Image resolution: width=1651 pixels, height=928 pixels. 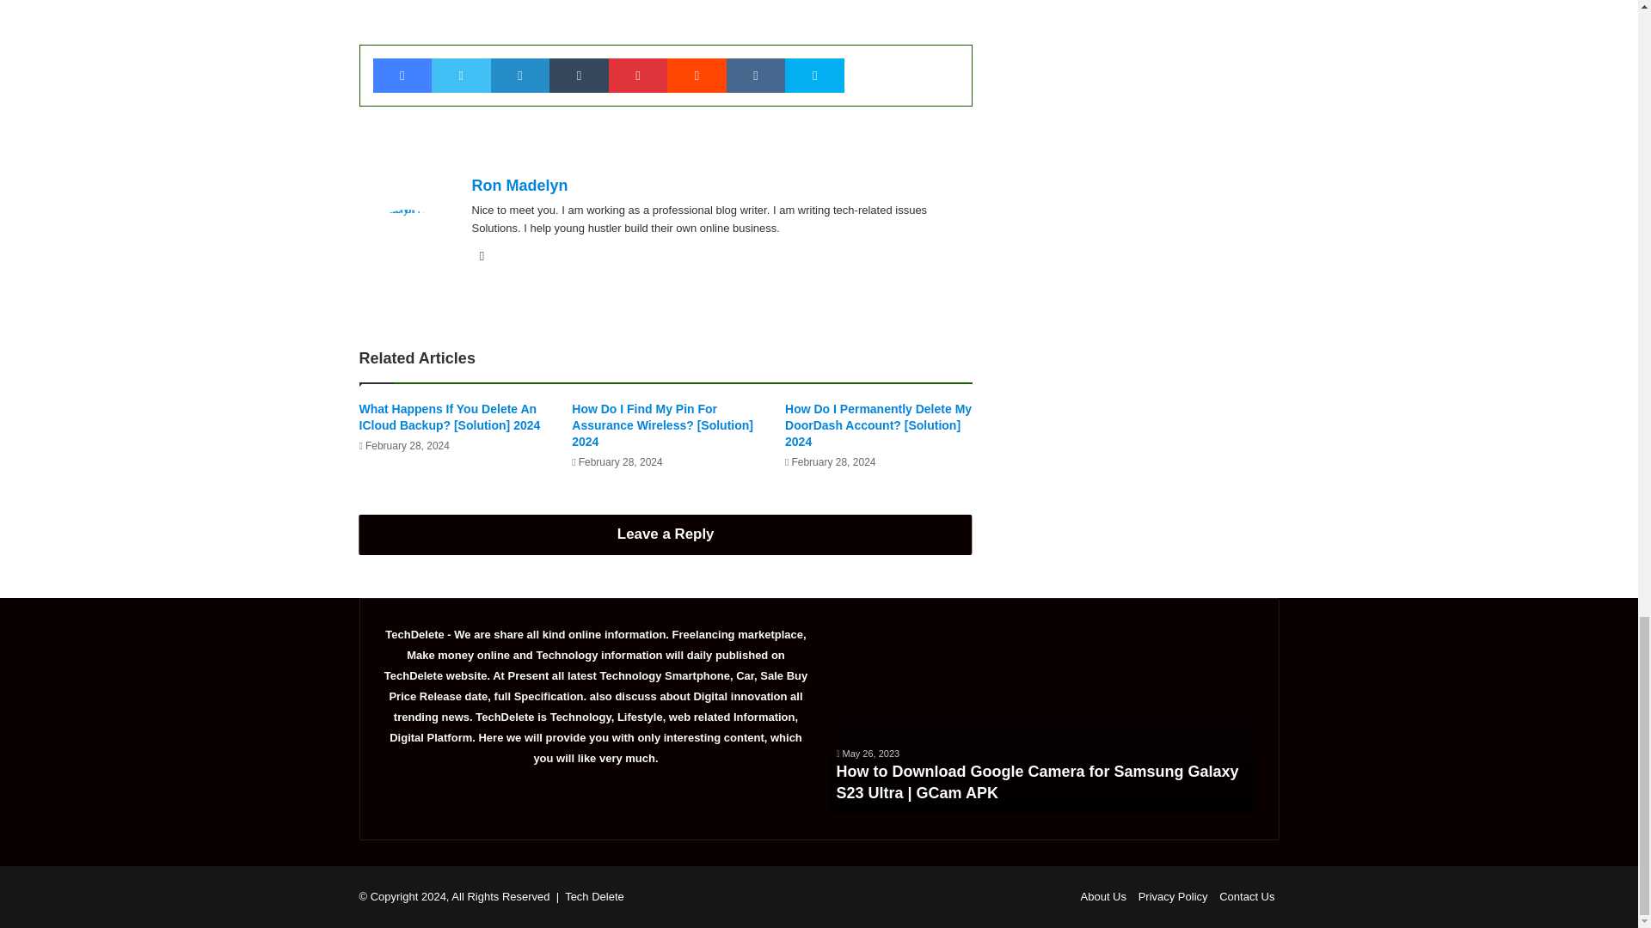 I want to click on Facebook, so click(x=402, y=76).